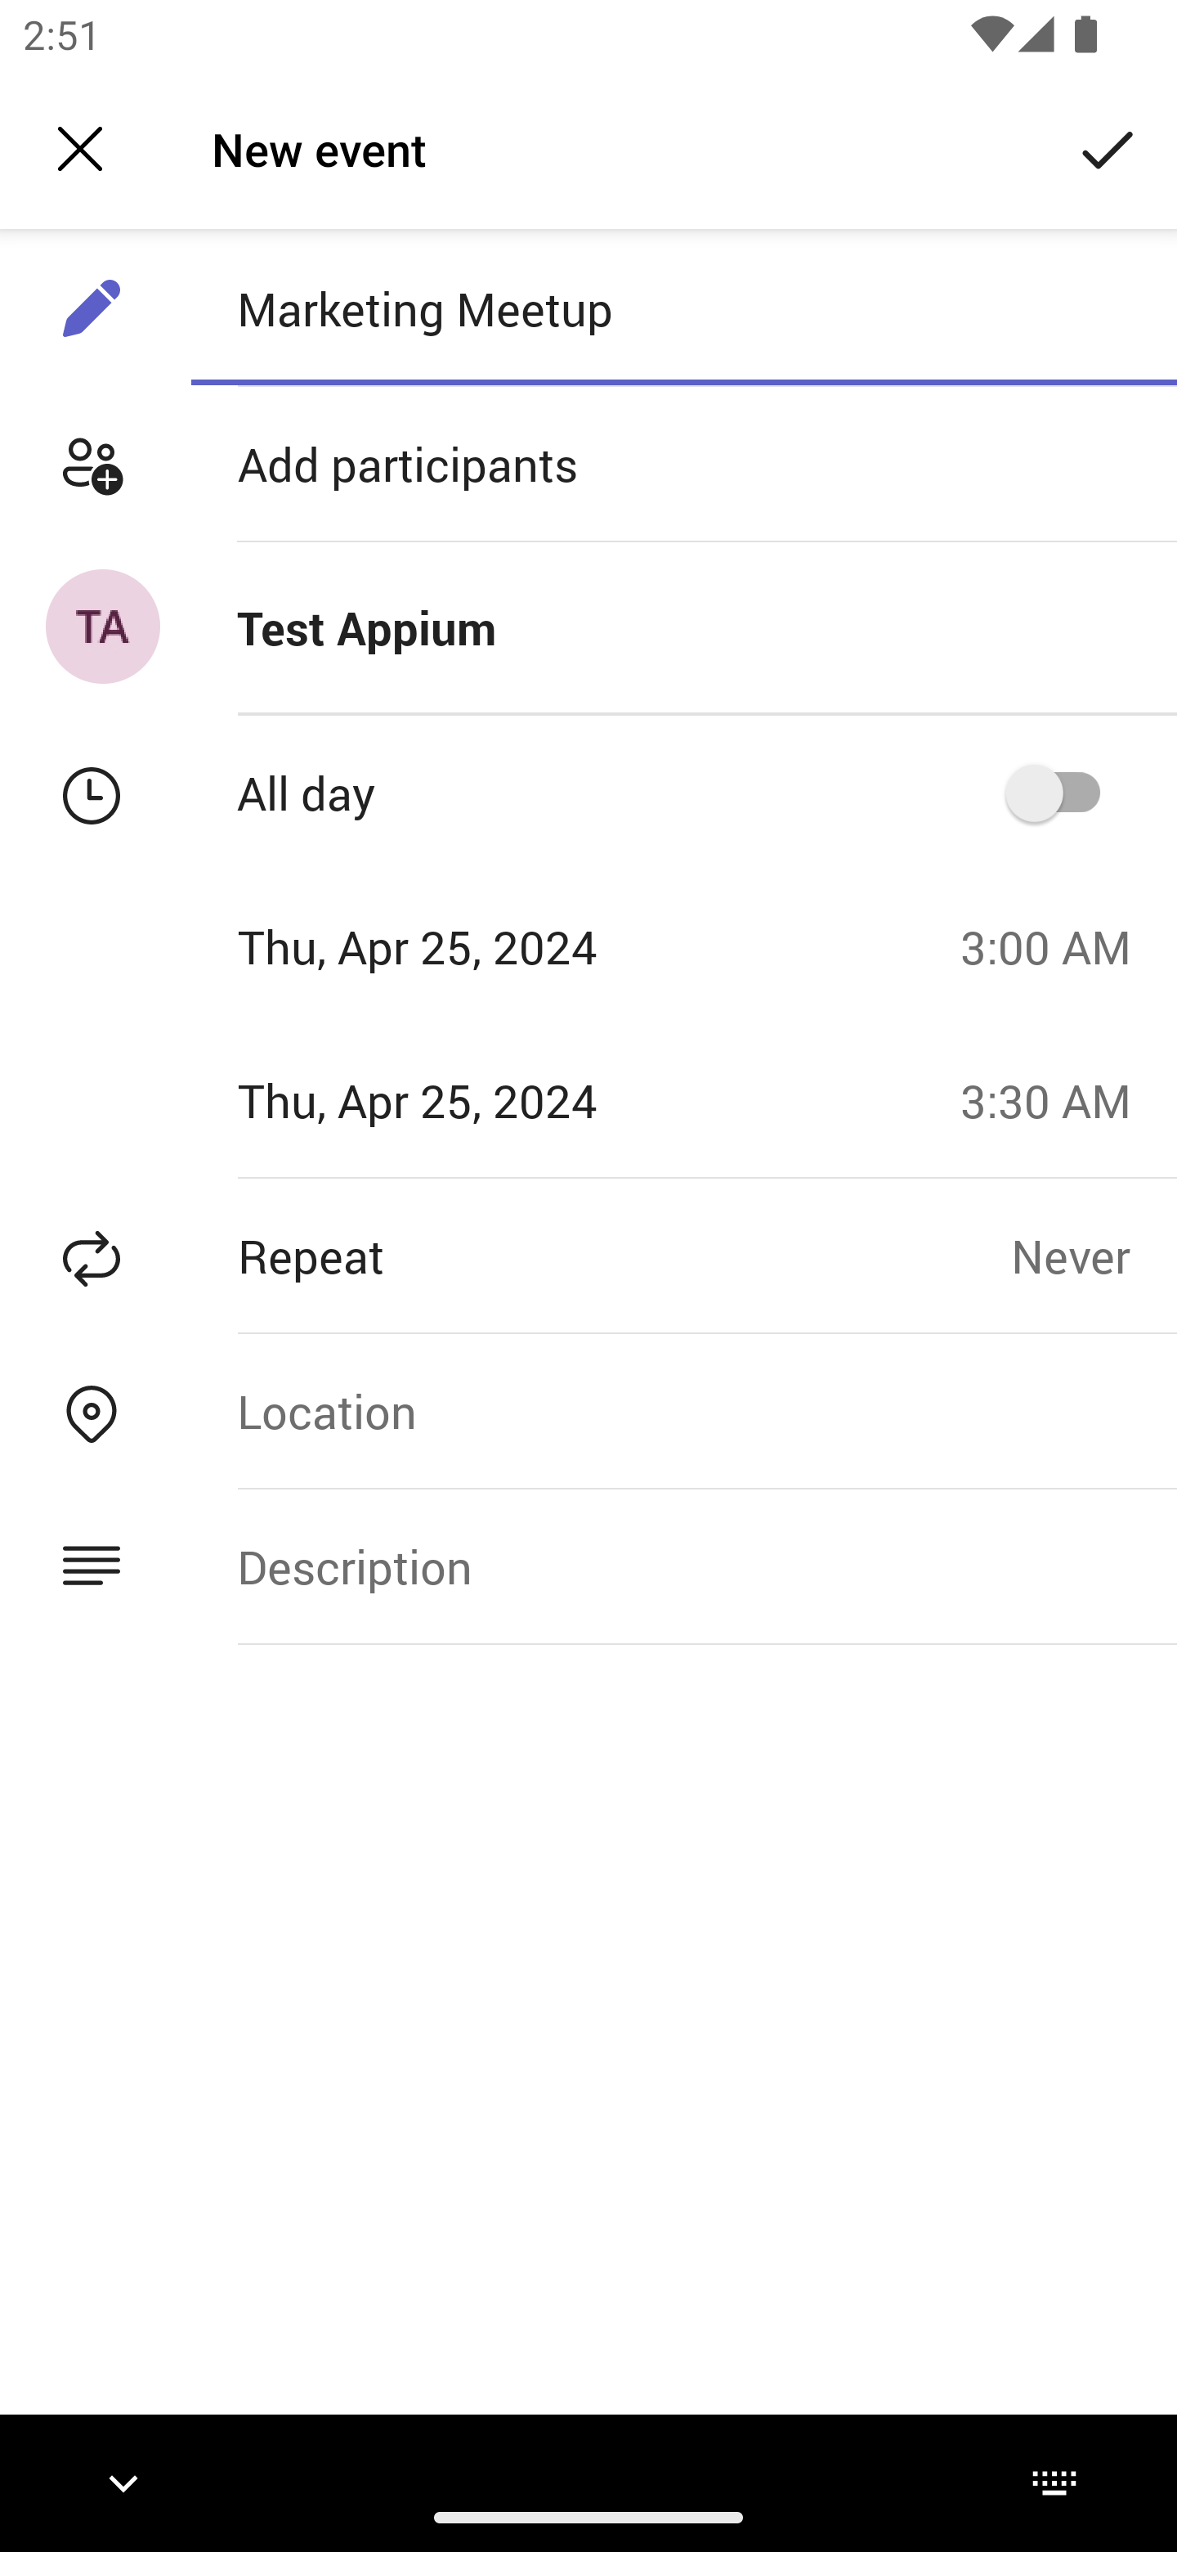 This screenshot has height=2552, width=1177. What do you see at coordinates (505, 1255) in the screenshot?
I see `Repeat` at bounding box center [505, 1255].